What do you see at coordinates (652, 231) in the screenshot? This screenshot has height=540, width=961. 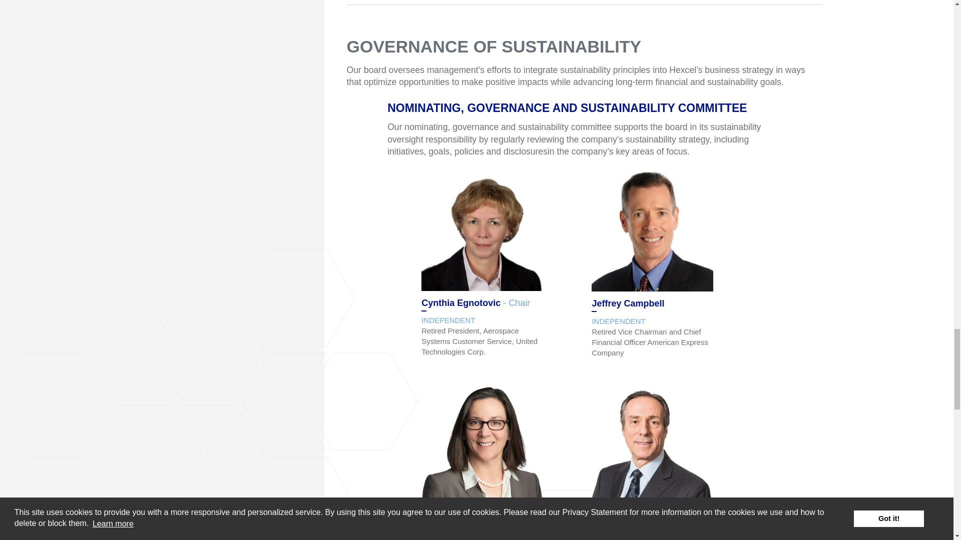 I see `Jeffrey Campbell` at bounding box center [652, 231].